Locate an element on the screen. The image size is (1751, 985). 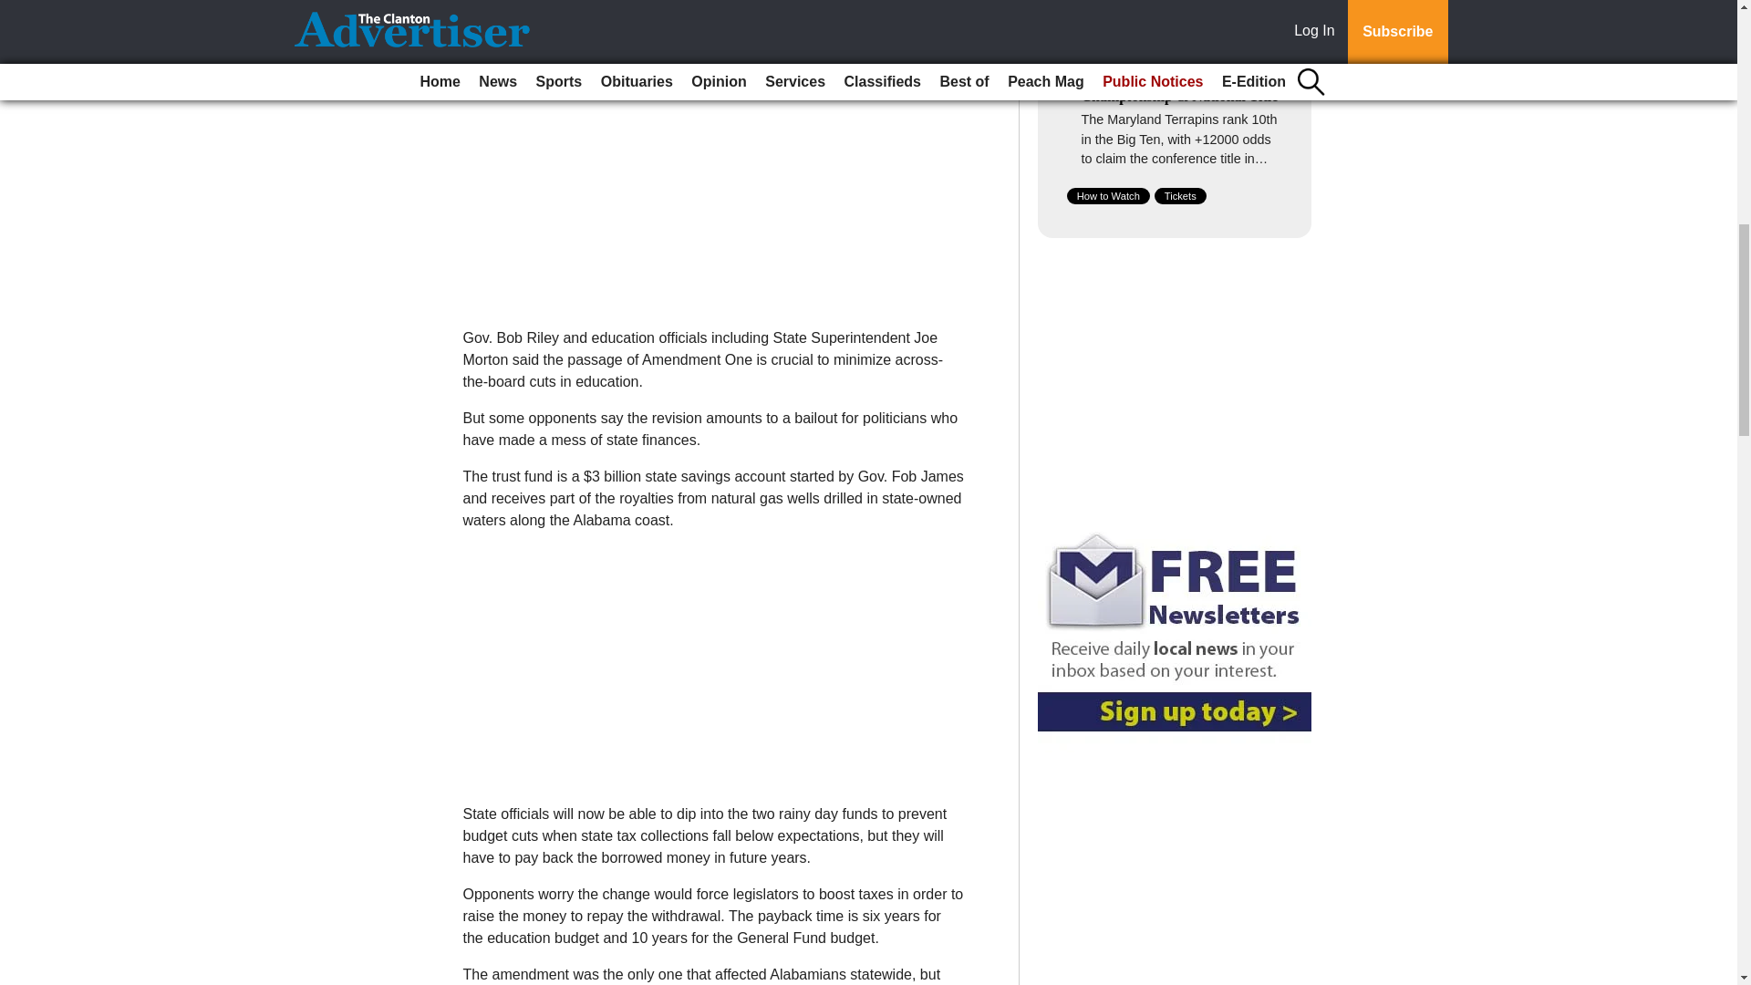
Tickets is located at coordinates (1180, 195).